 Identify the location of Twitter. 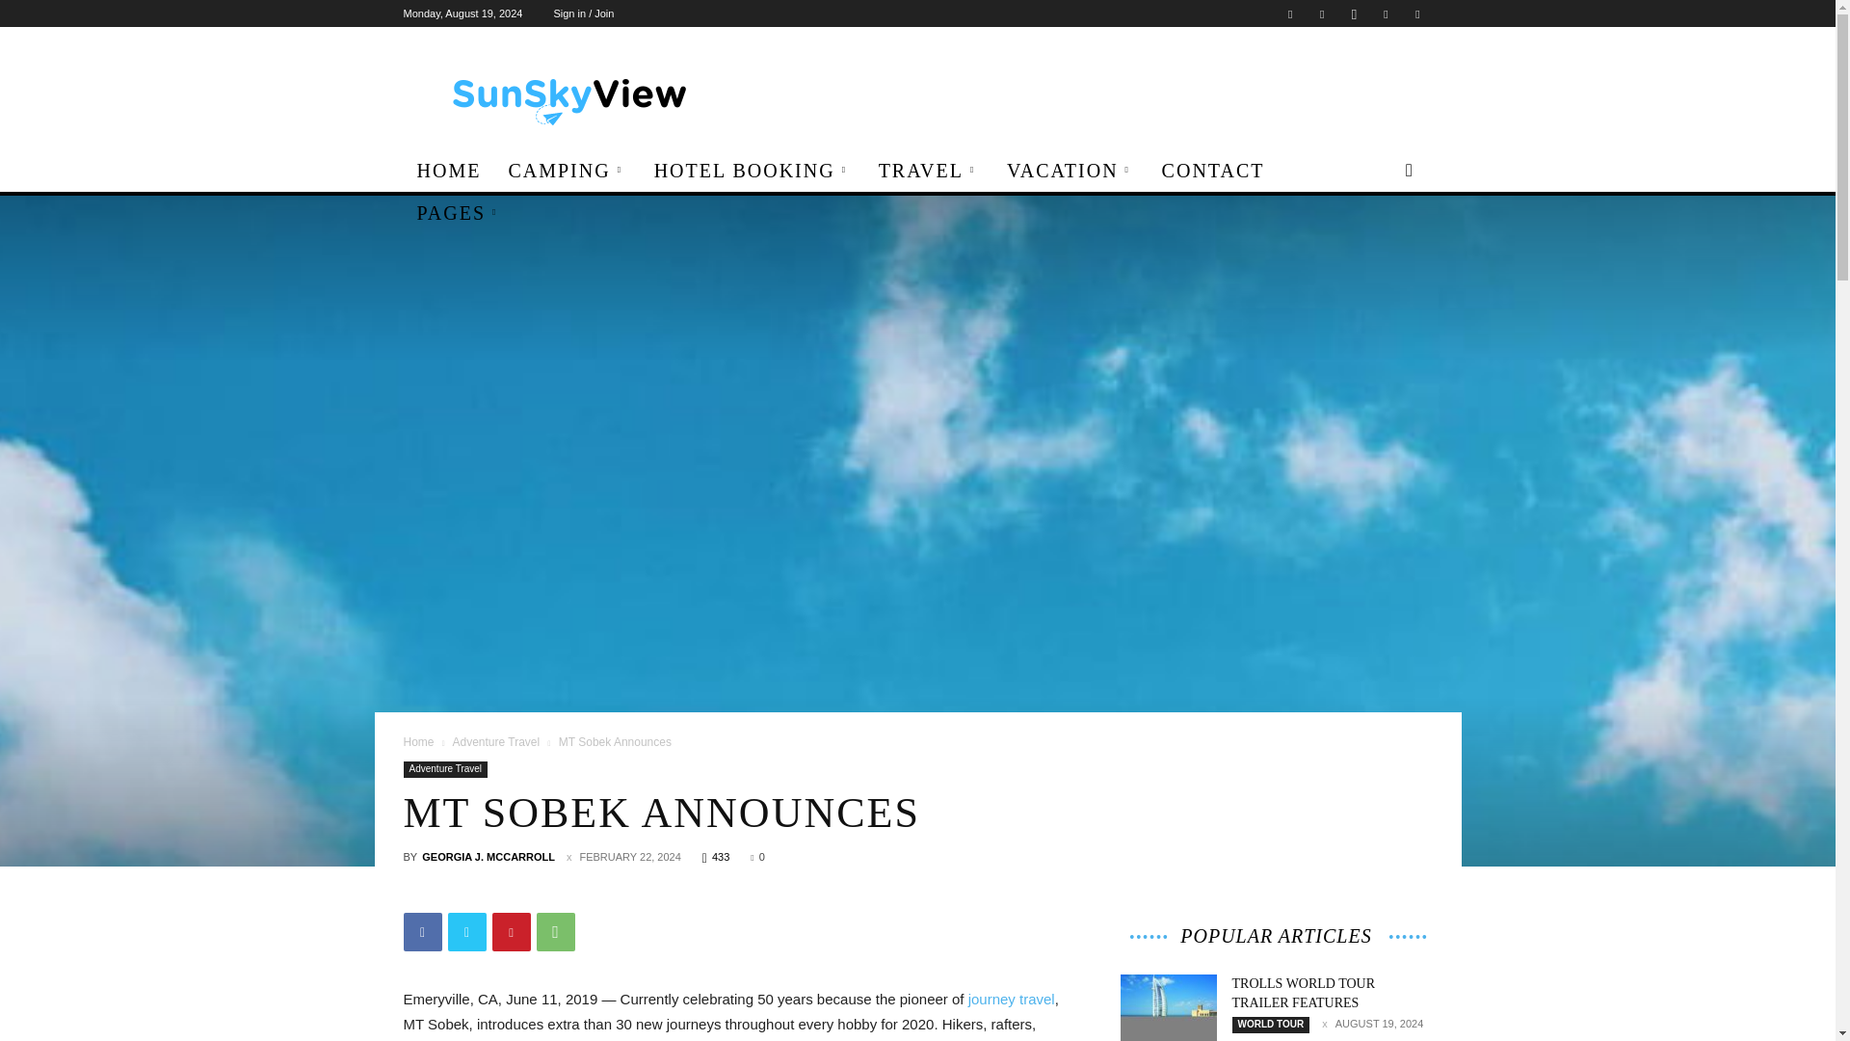
(466, 932).